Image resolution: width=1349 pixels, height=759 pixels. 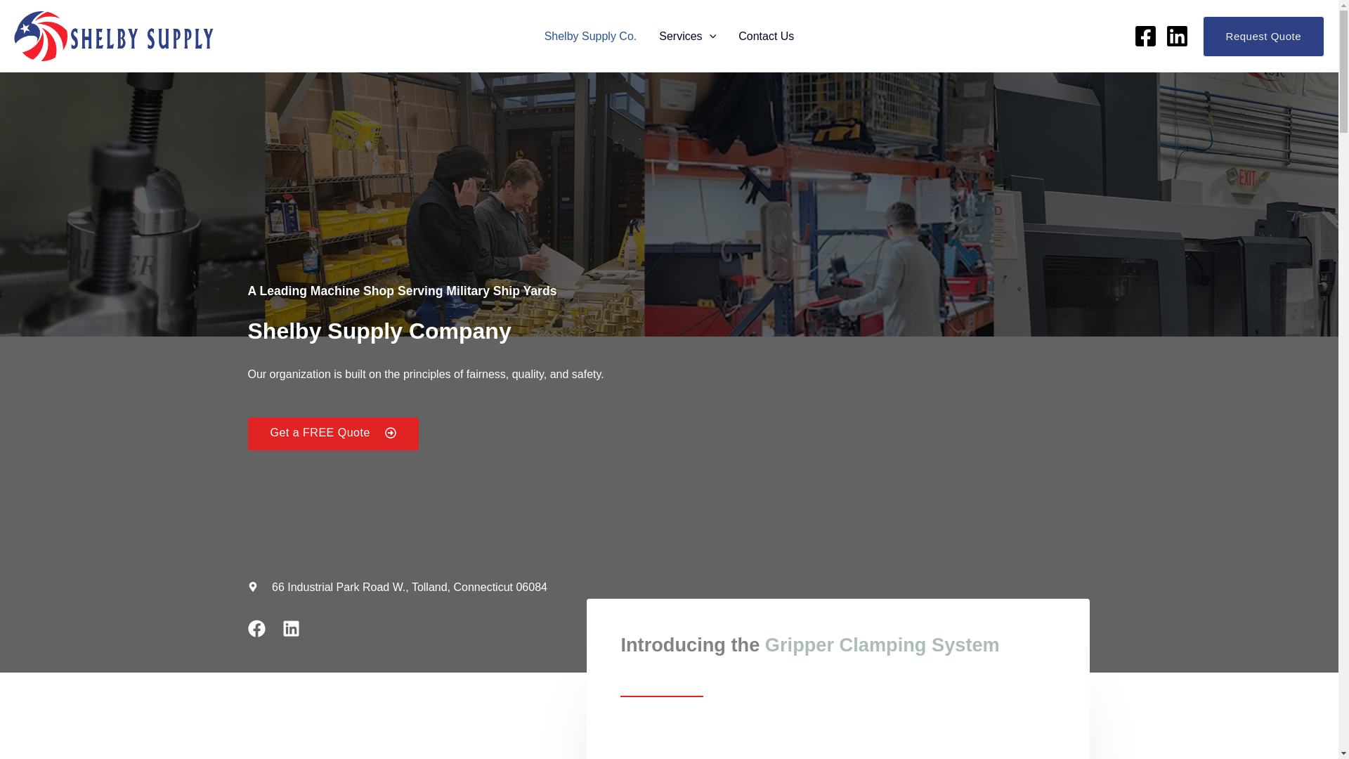 What do you see at coordinates (332, 434) in the screenshot?
I see `Get a FREE Quote` at bounding box center [332, 434].